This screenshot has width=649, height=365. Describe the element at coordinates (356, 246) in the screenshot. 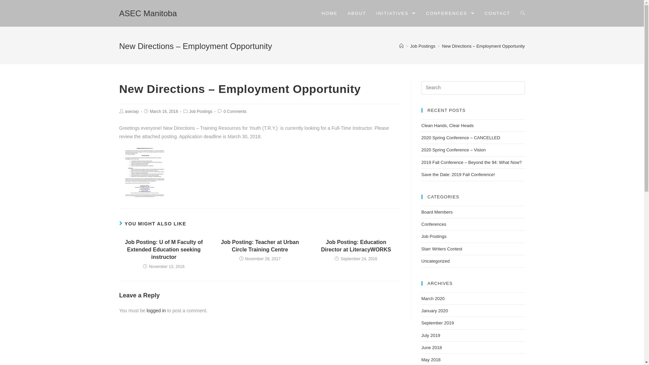

I see `Job Posting: Education Director at LiteracyWORKS` at that location.